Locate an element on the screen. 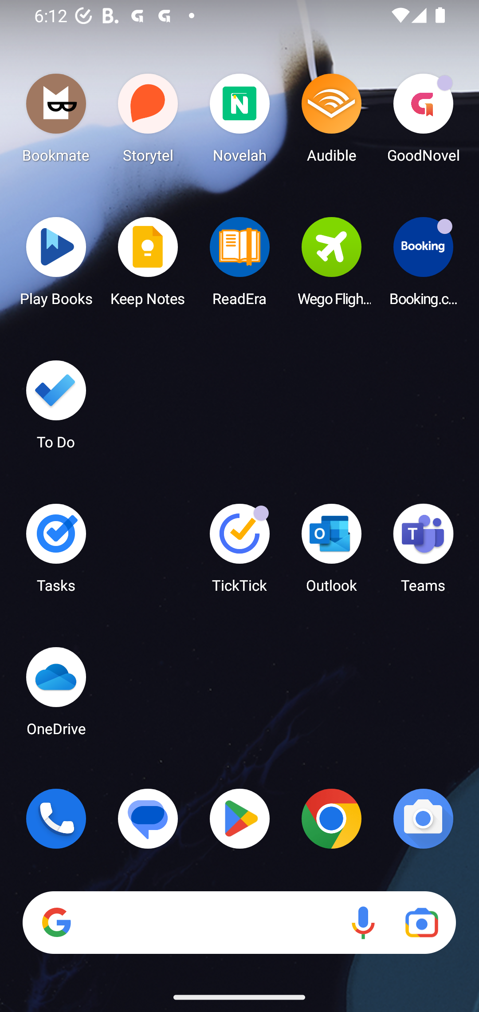 Image resolution: width=479 pixels, height=1012 pixels. GoodNovel GoodNovel has 19 notifications is located at coordinates (423, 122).